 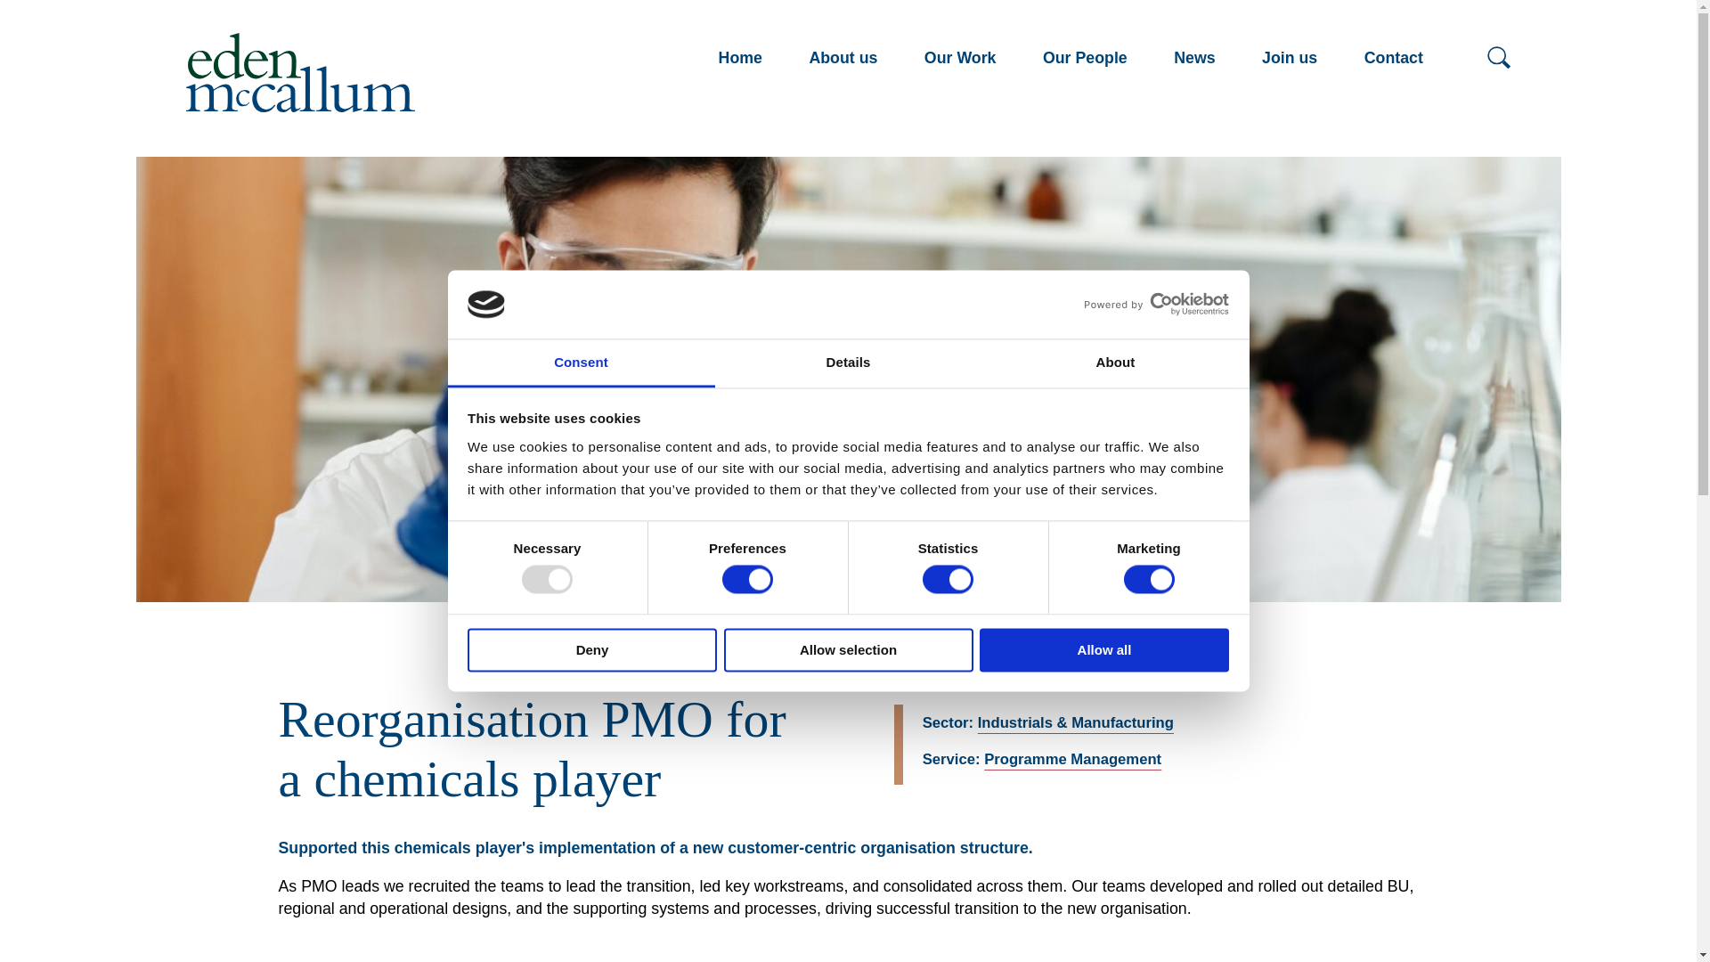 I want to click on Details, so click(x=848, y=363).